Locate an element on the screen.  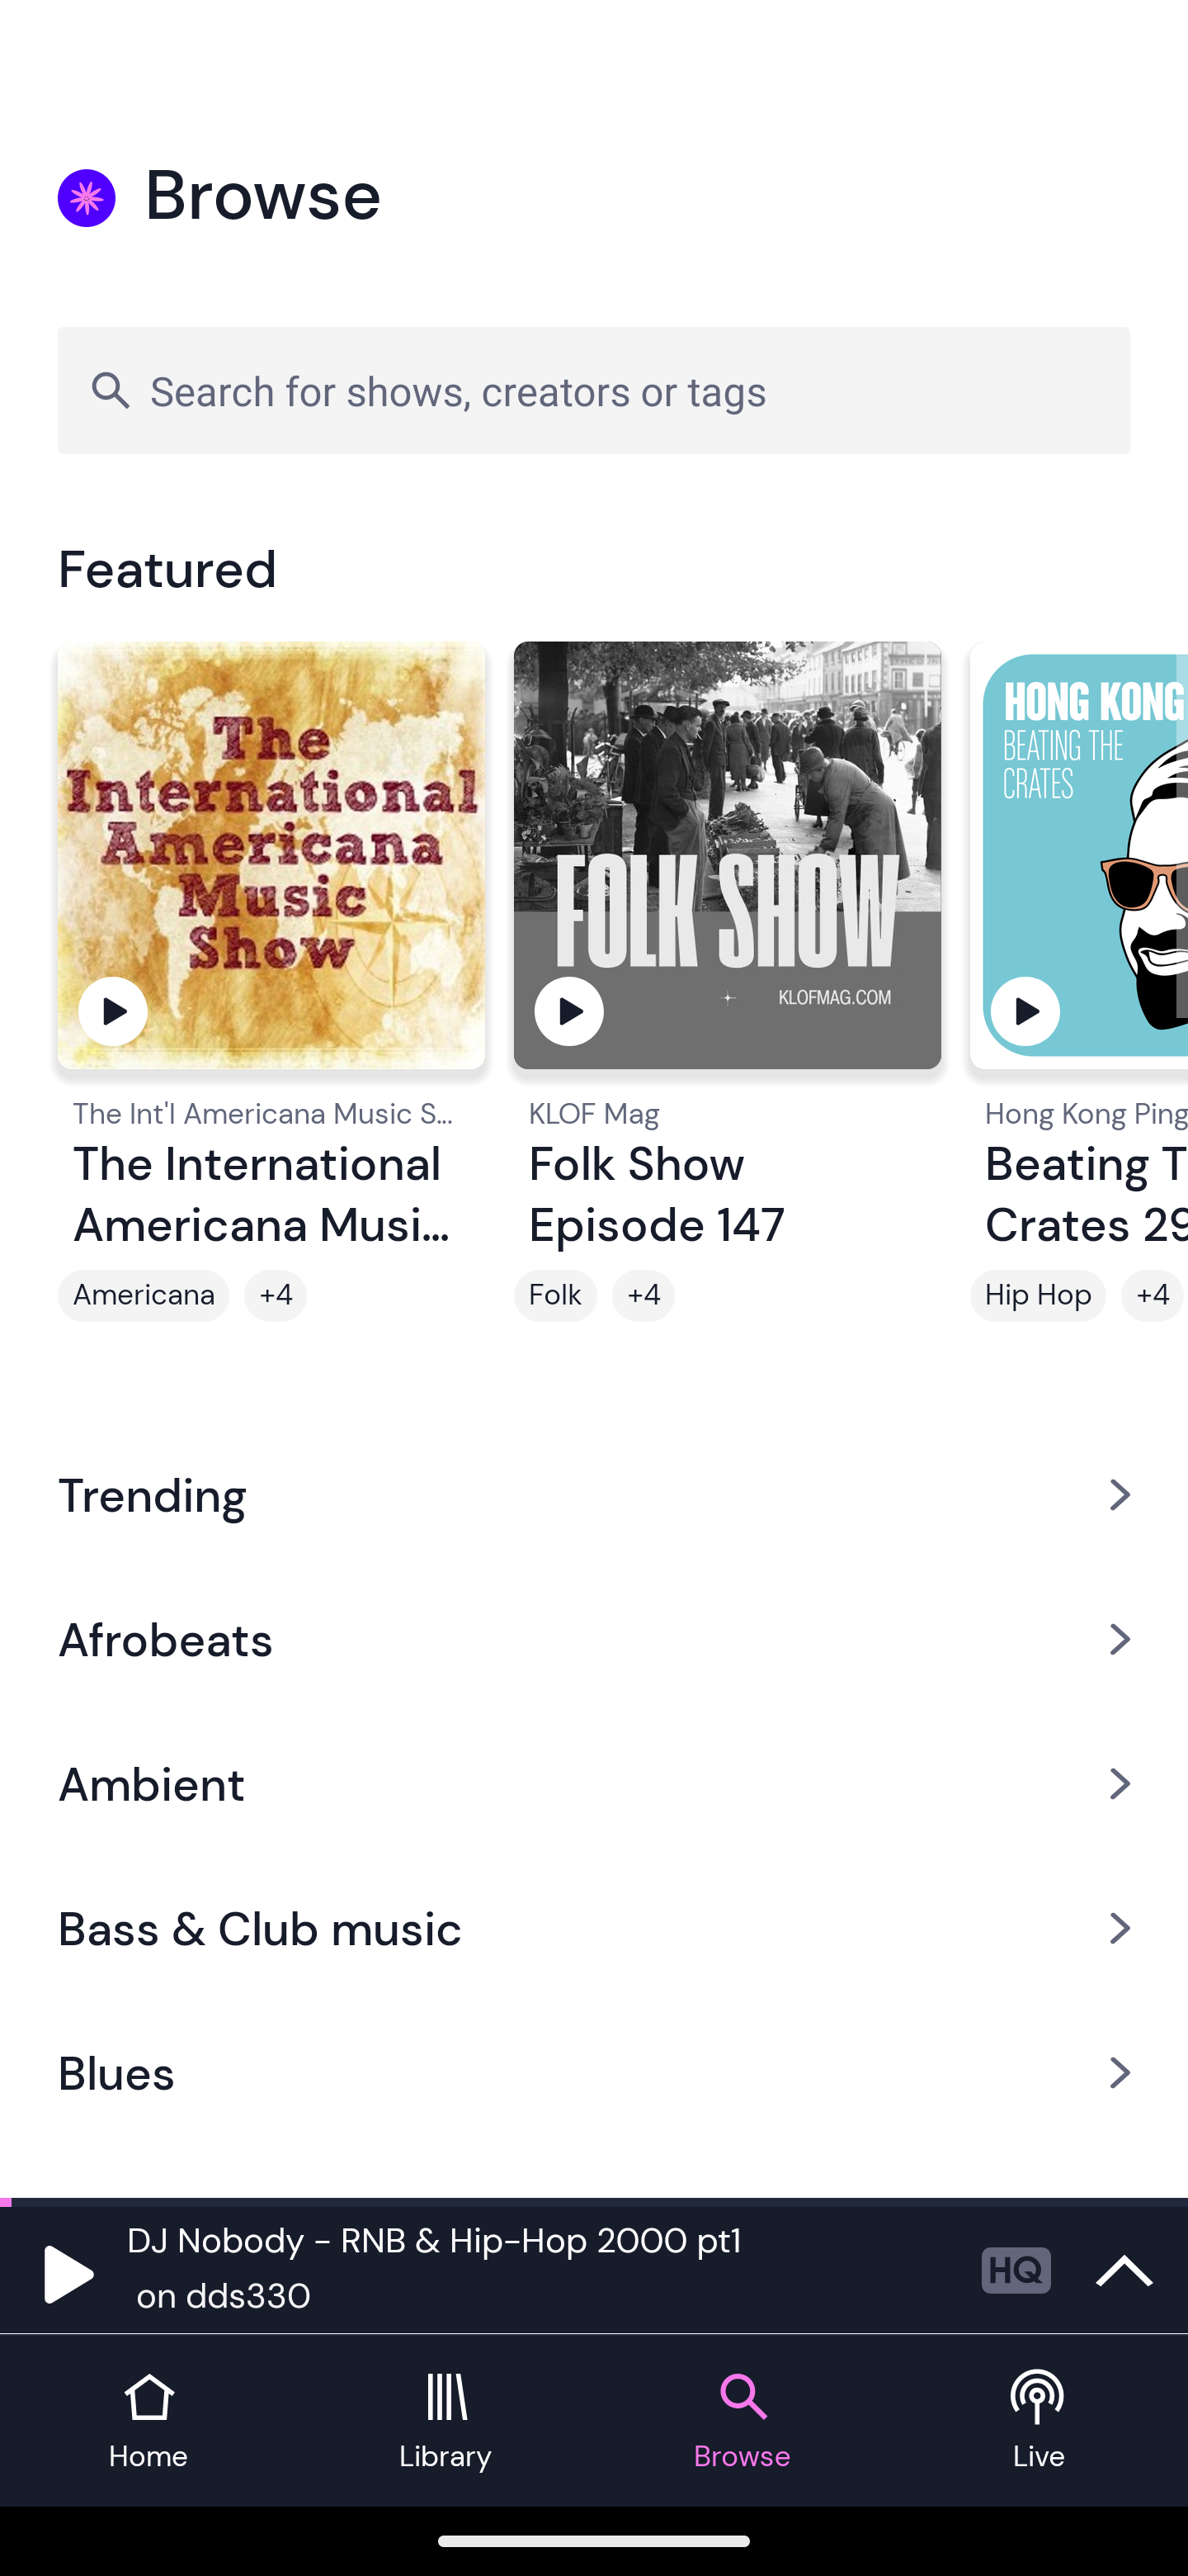
Search for shows, creators or tags is located at coordinates (594, 390).